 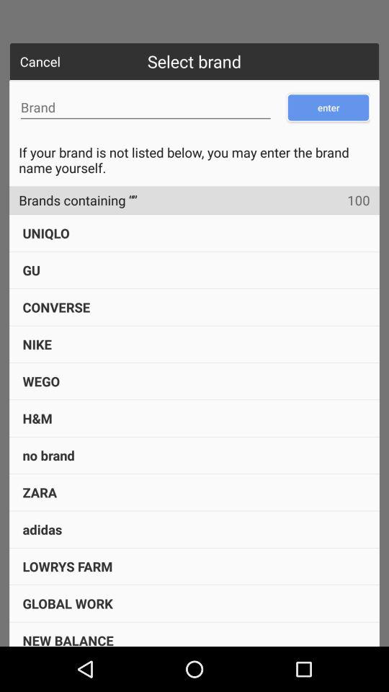 What do you see at coordinates (73, 200) in the screenshot?
I see `turn off icon below the if your brand icon` at bounding box center [73, 200].